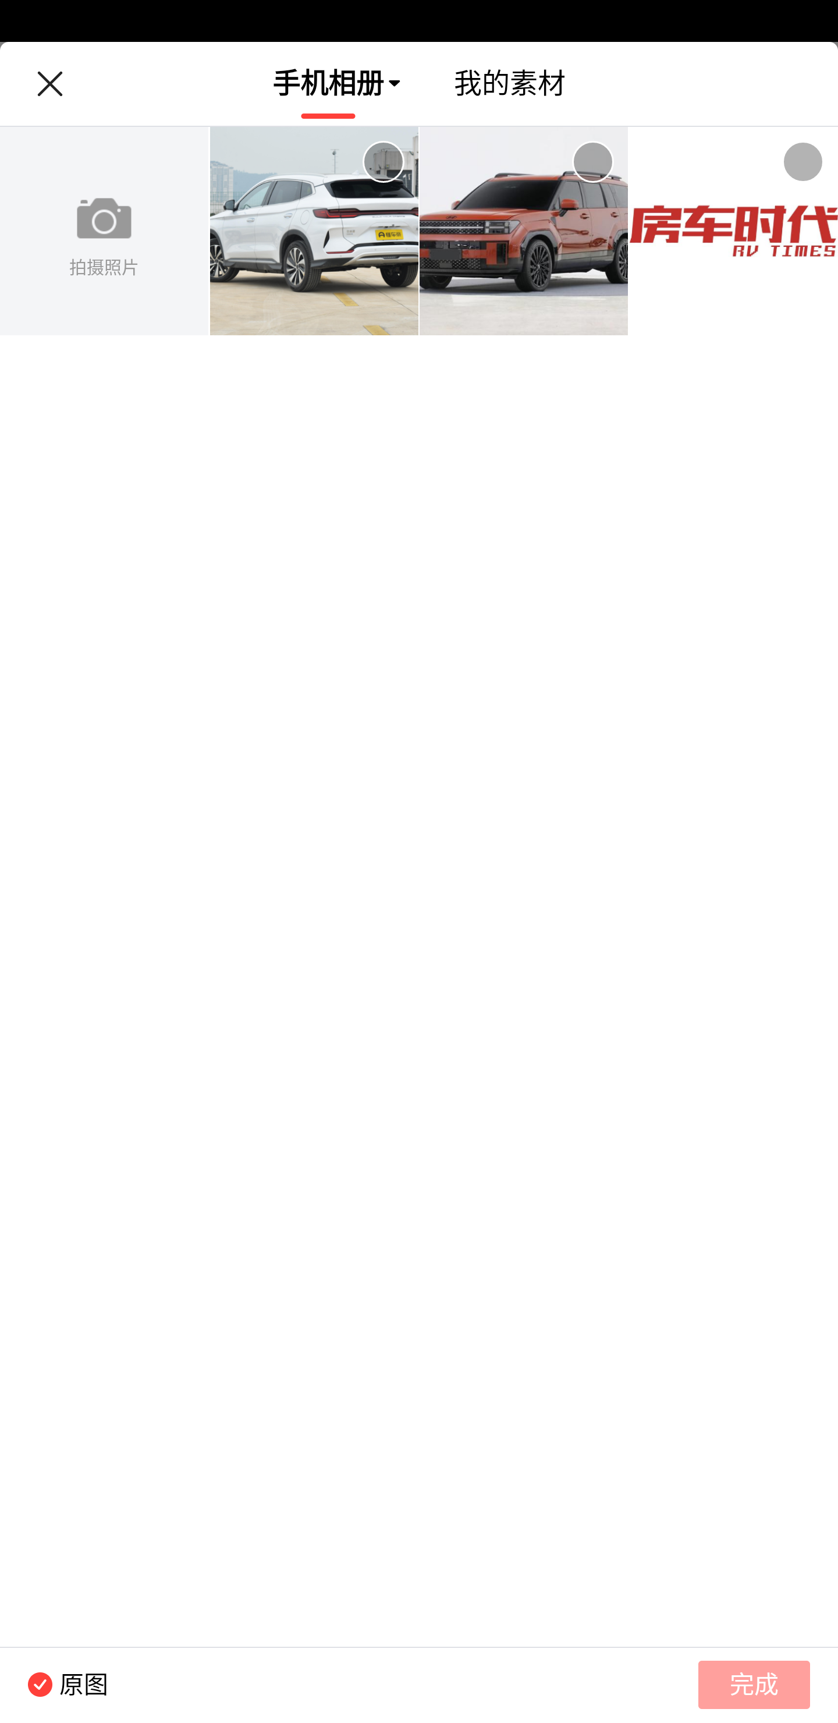 This screenshot has width=838, height=1723. I want to click on 手机相册, so click(328, 83).